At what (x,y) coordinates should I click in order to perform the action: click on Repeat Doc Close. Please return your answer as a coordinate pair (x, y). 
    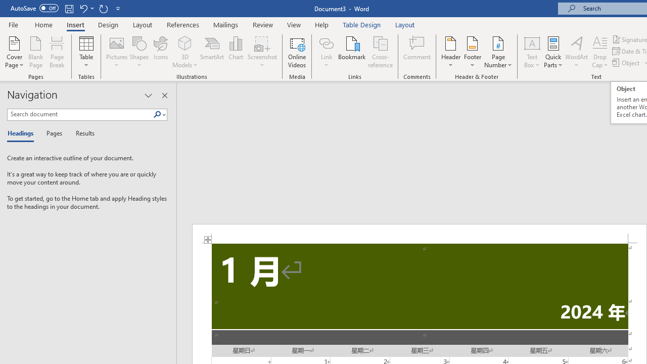
    Looking at the image, I should click on (103, 8).